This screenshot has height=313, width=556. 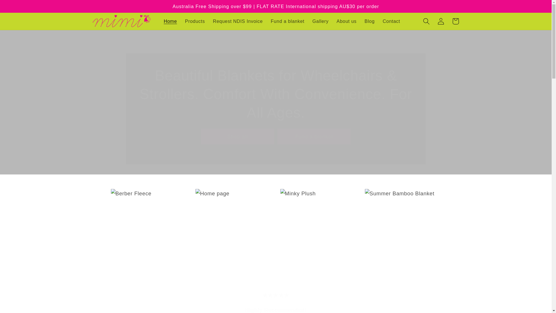 I want to click on Contact, so click(x=391, y=21).